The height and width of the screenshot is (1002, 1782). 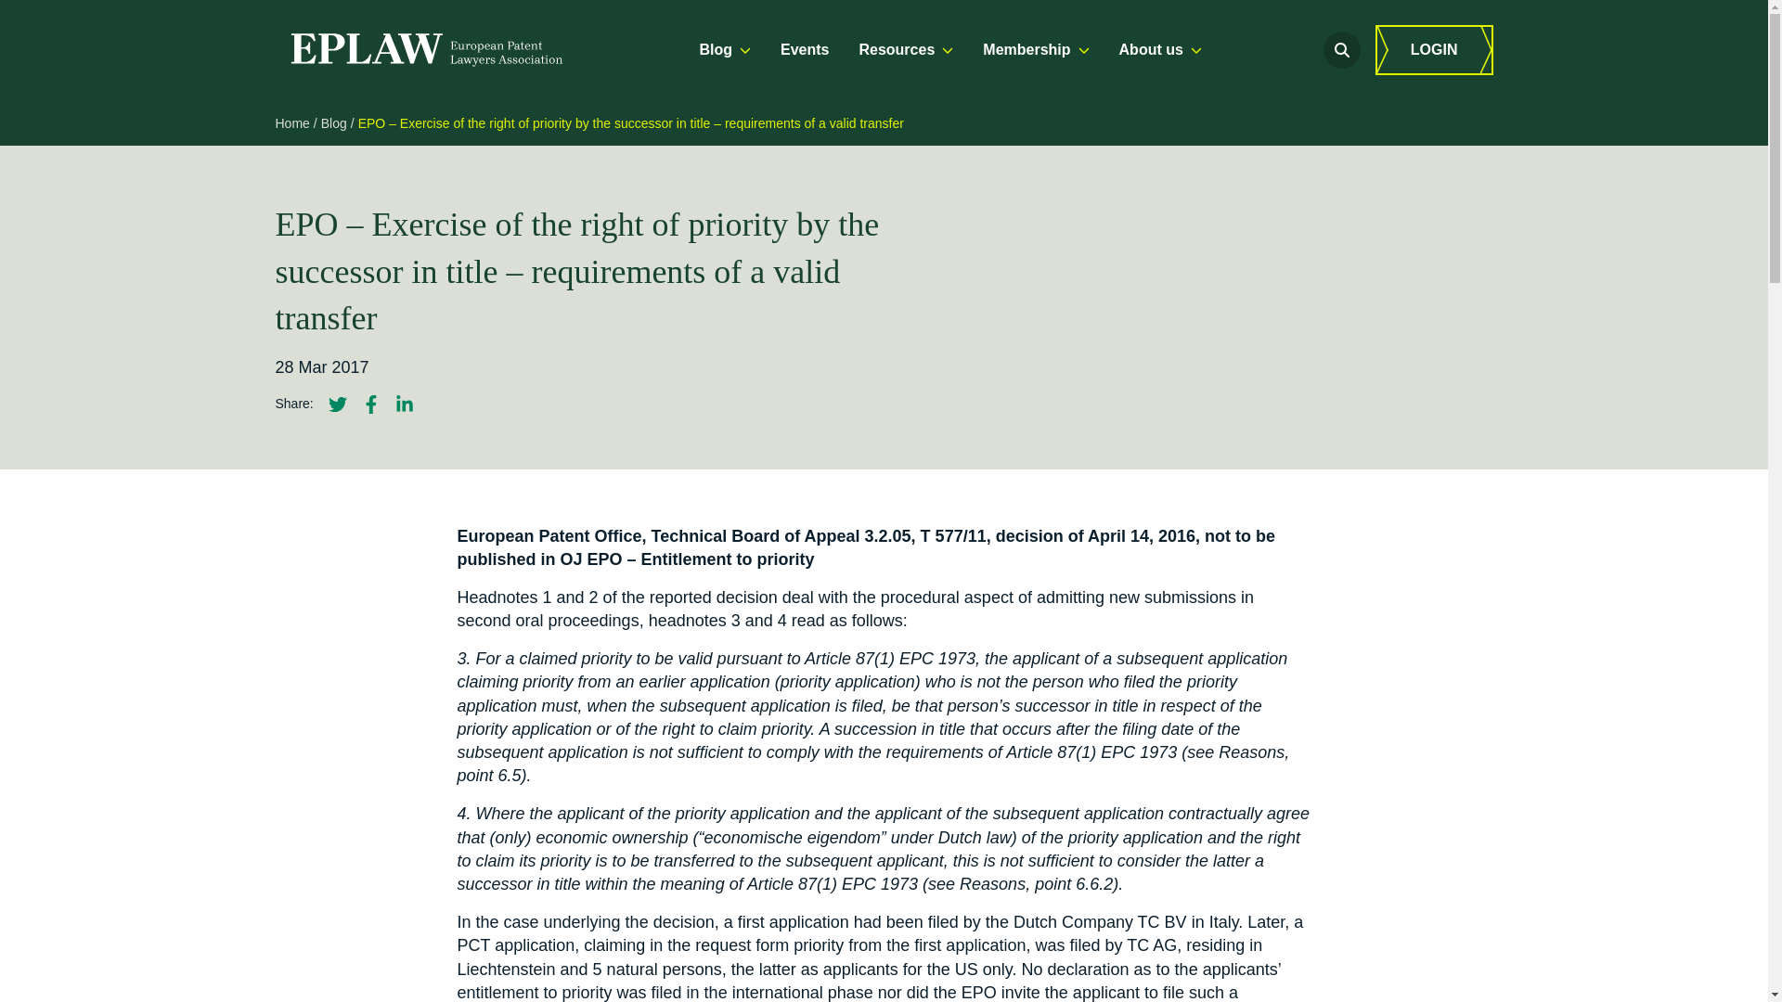 What do you see at coordinates (1342, 50) in the screenshot?
I see `Open search form` at bounding box center [1342, 50].